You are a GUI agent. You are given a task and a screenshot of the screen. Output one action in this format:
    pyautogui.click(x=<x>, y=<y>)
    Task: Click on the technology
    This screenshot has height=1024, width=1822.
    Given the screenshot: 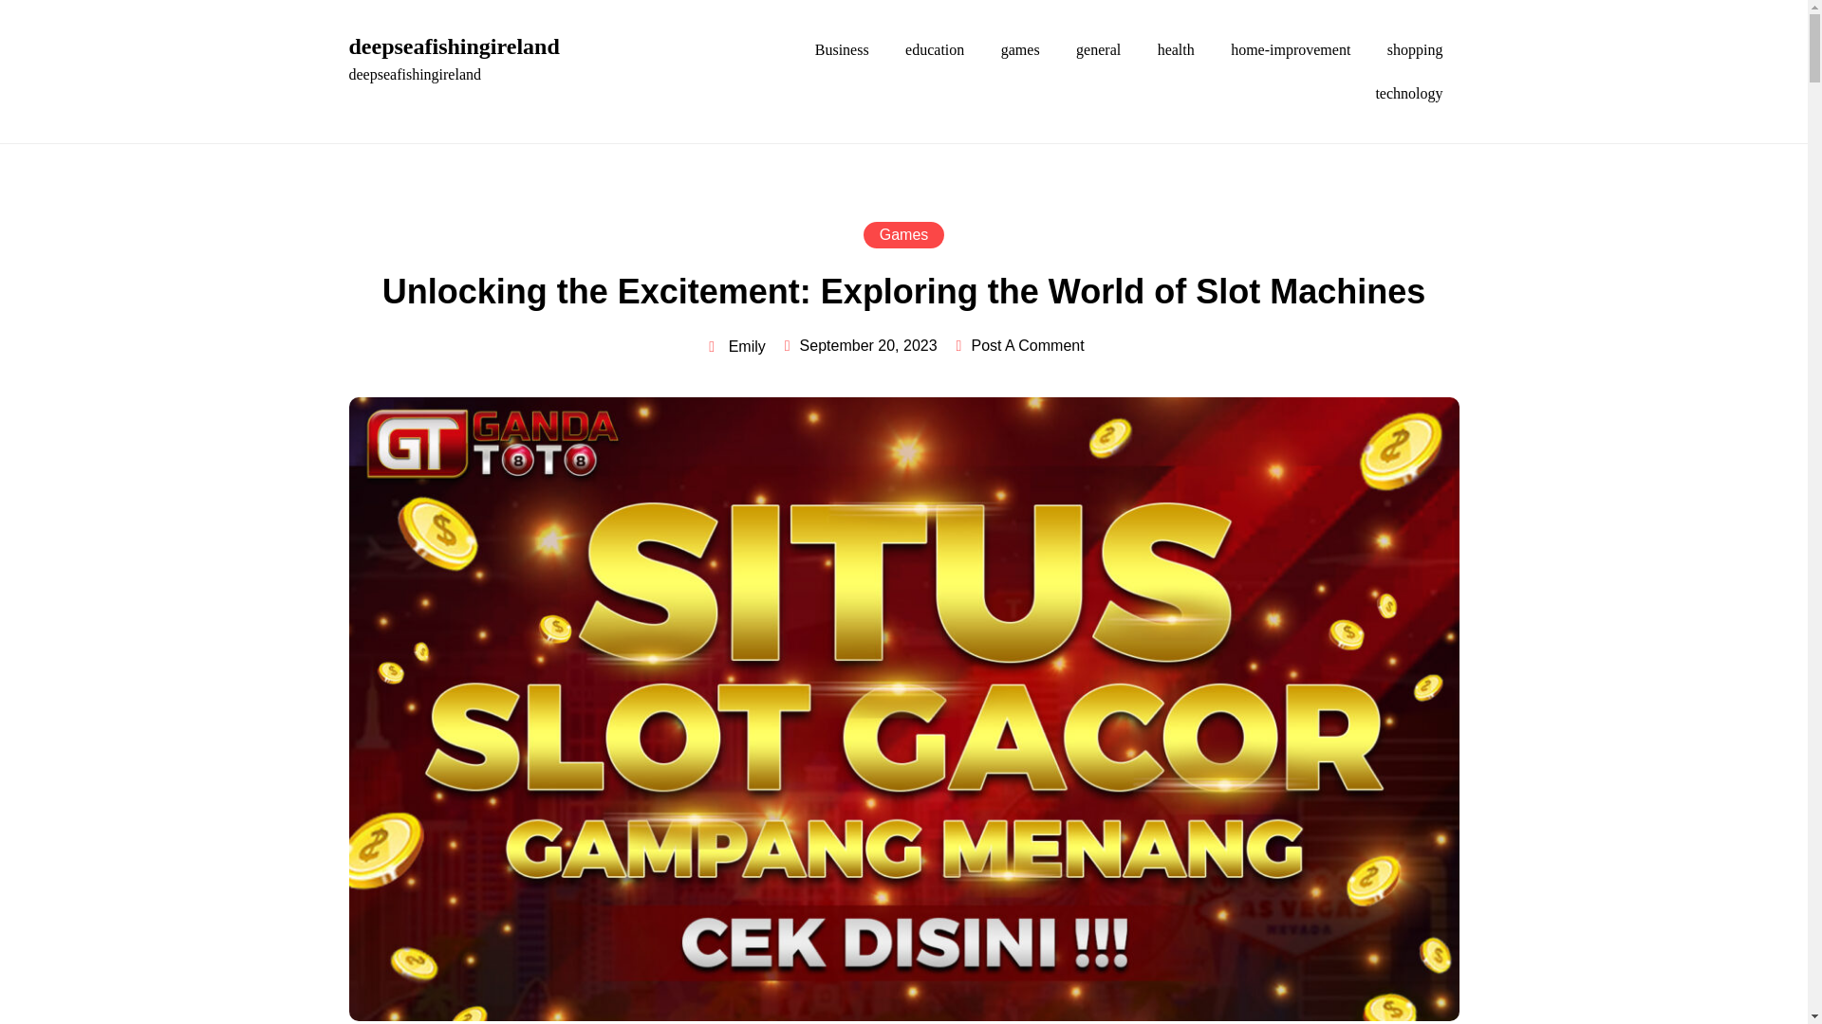 What is the action you would take?
    pyautogui.click(x=1408, y=94)
    